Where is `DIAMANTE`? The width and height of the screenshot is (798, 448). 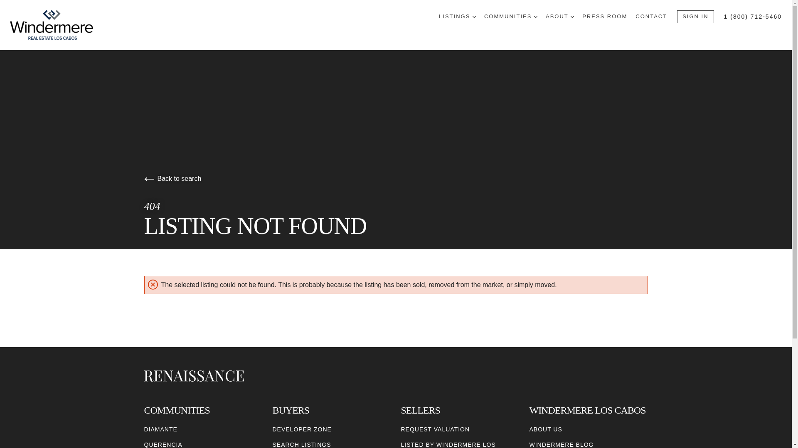
DIAMANTE is located at coordinates (160, 429).